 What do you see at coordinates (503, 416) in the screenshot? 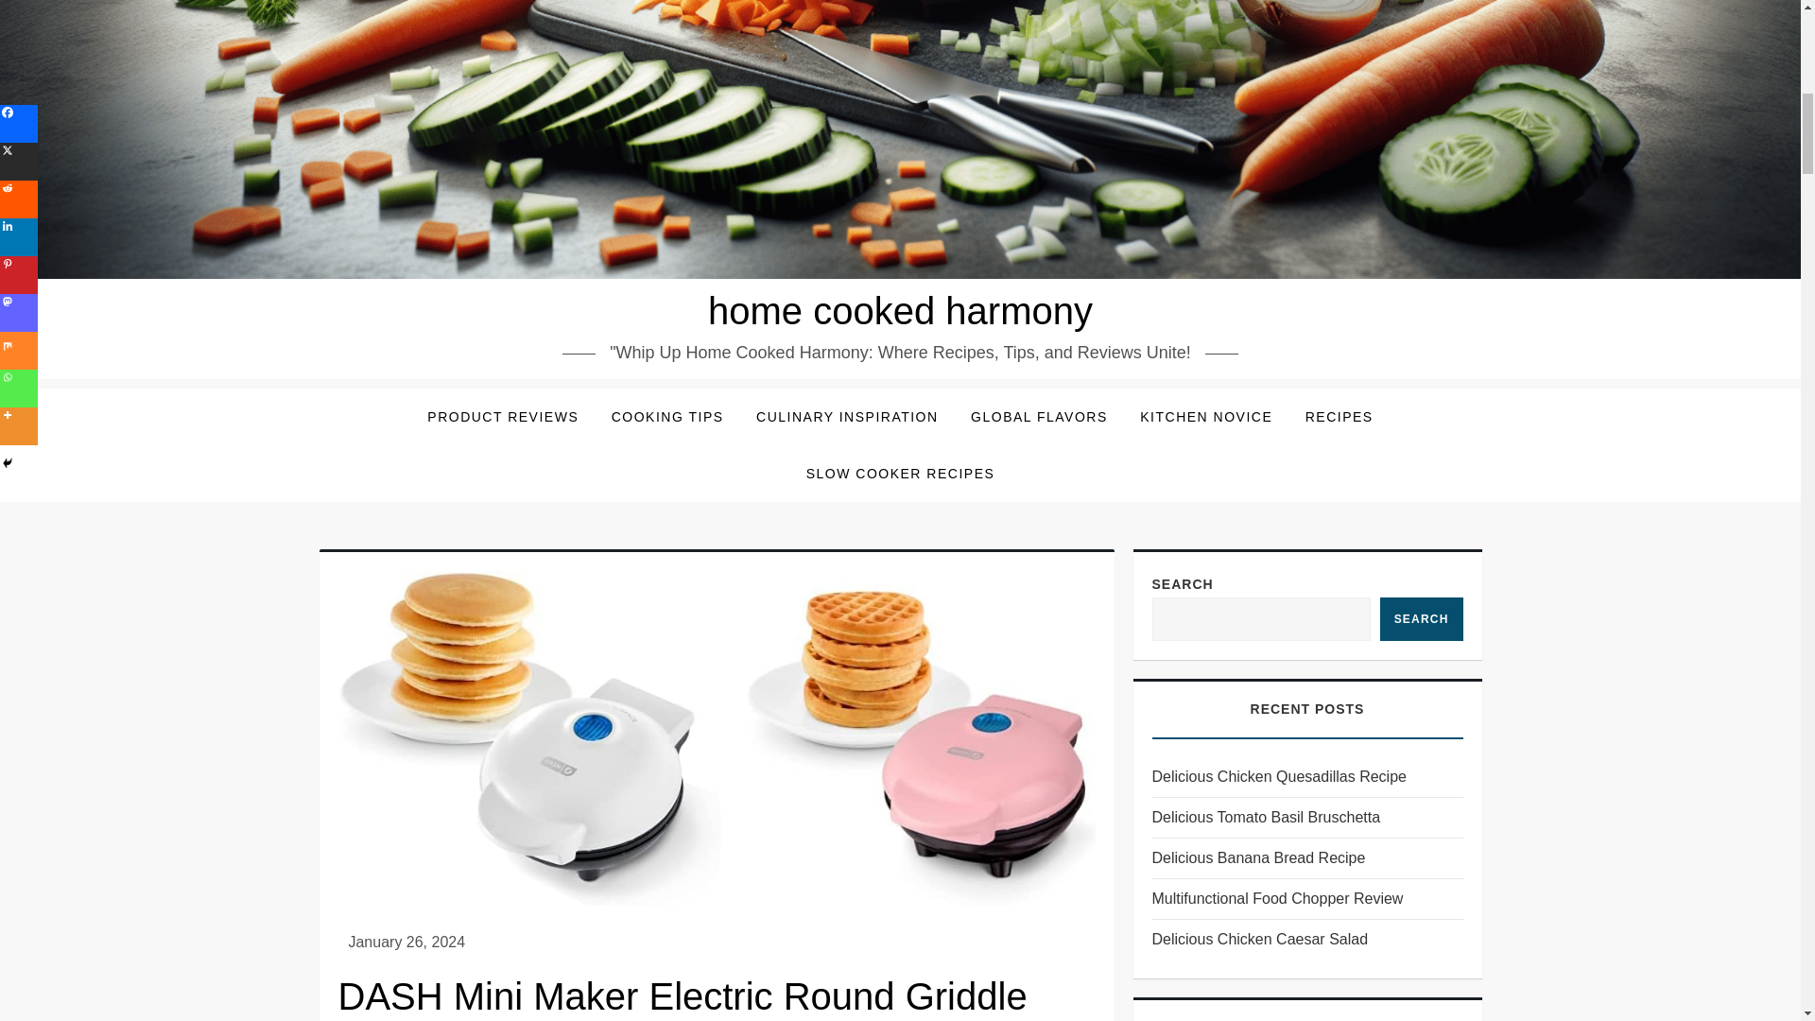
I see `PRODUCT REVIEWS` at bounding box center [503, 416].